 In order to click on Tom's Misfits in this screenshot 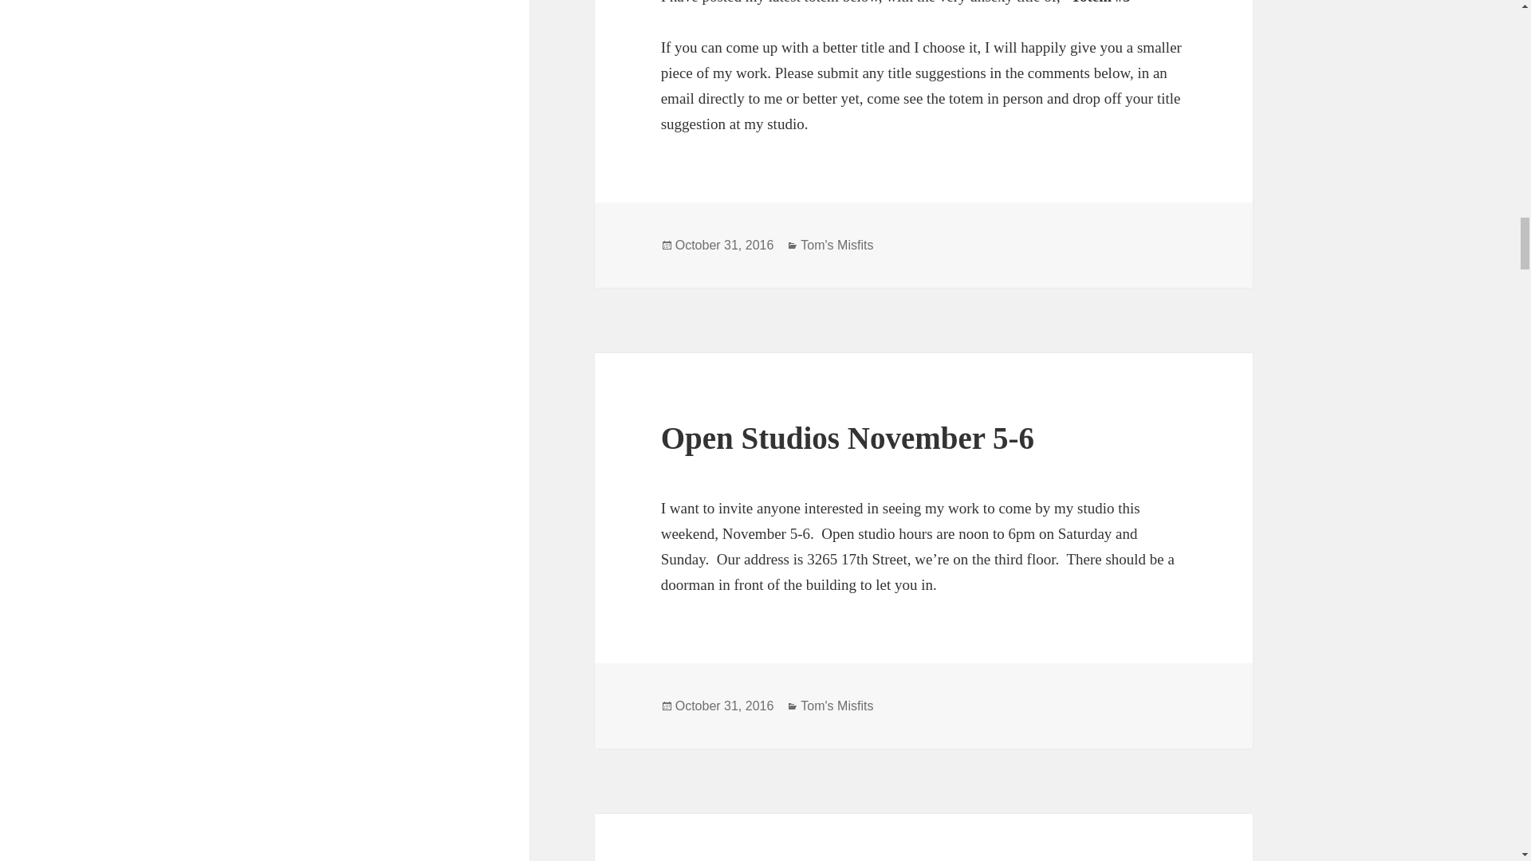, I will do `click(836, 706)`.